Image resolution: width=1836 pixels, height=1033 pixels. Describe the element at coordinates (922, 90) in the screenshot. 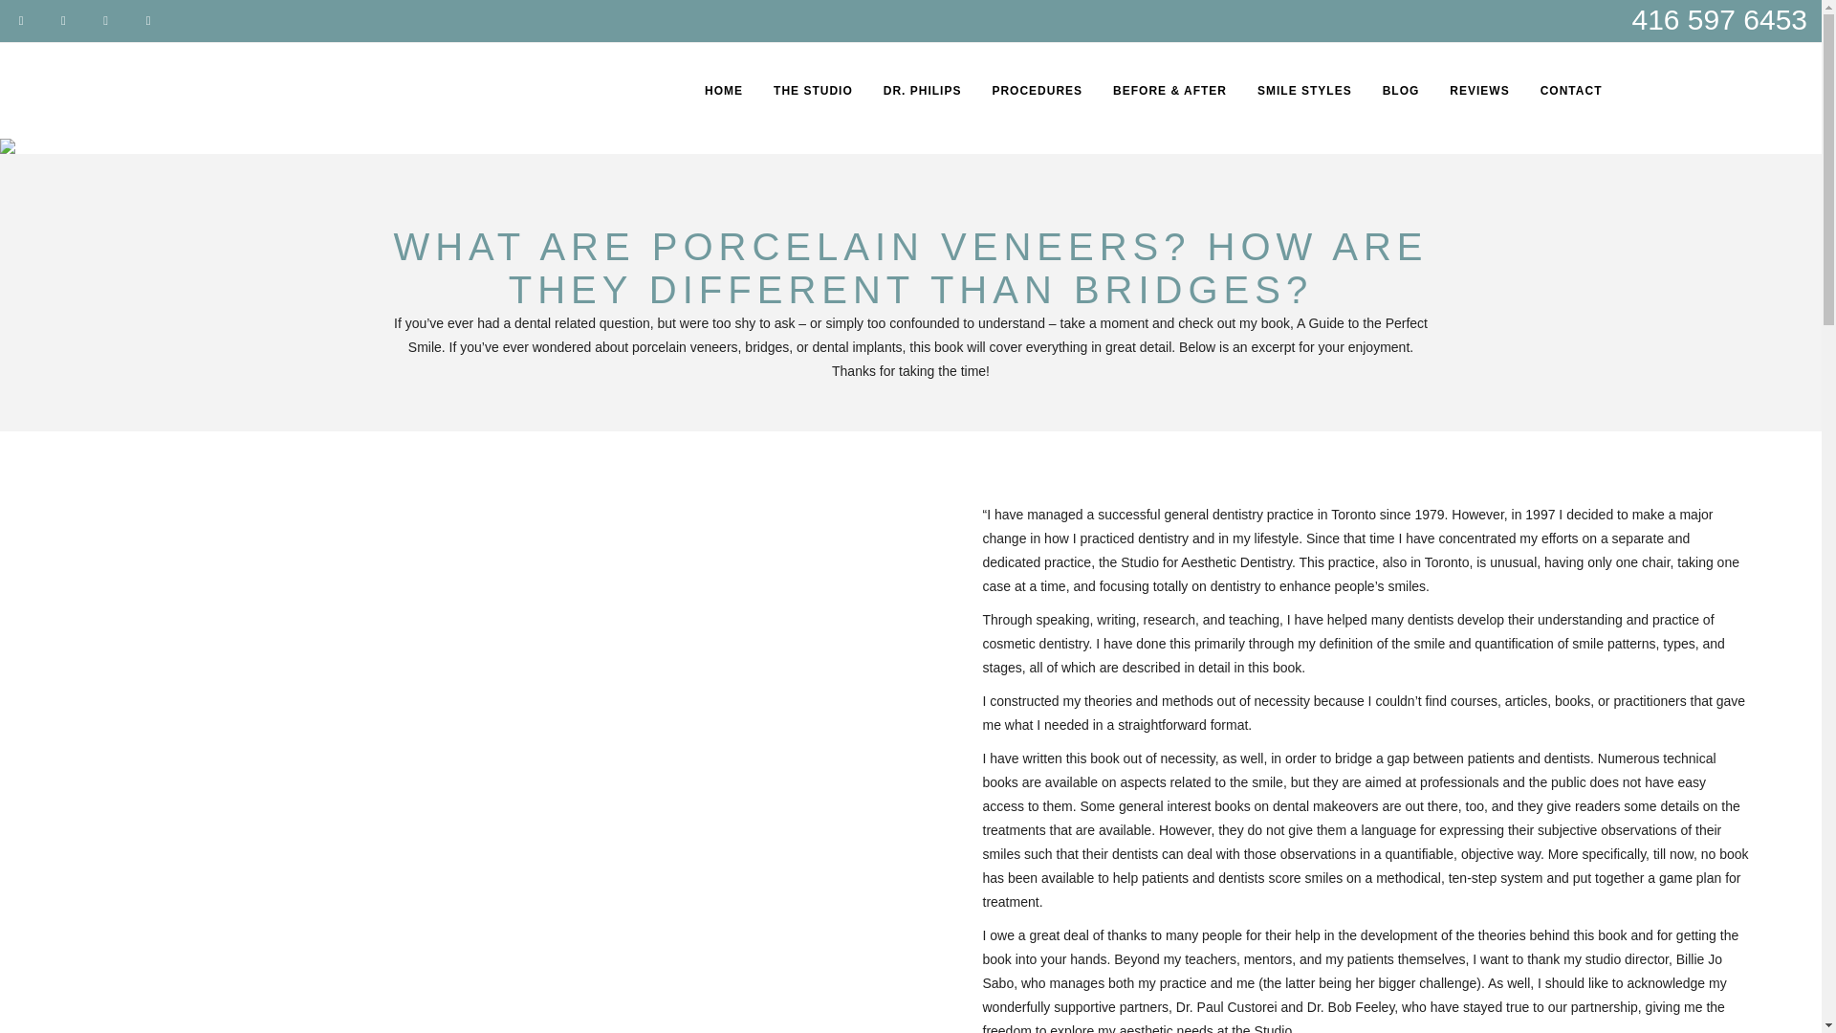

I see `DR. PHILIPS` at that location.